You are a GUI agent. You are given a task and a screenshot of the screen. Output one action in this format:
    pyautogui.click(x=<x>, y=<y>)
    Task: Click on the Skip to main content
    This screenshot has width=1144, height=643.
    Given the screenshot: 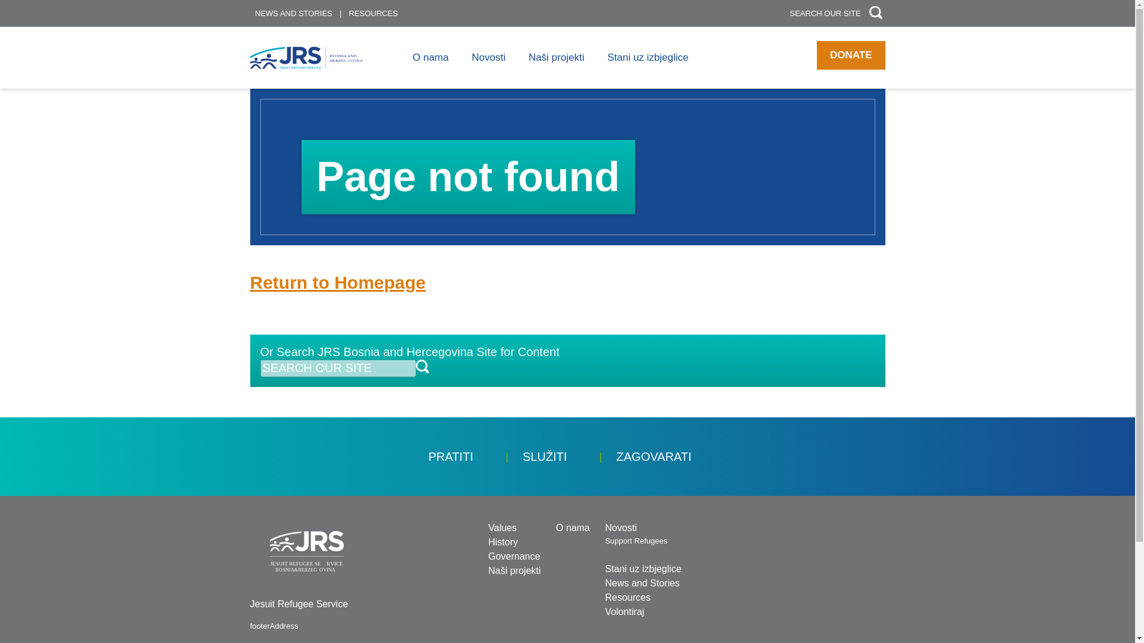 What is the action you would take?
    pyautogui.click(x=503, y=3)
    